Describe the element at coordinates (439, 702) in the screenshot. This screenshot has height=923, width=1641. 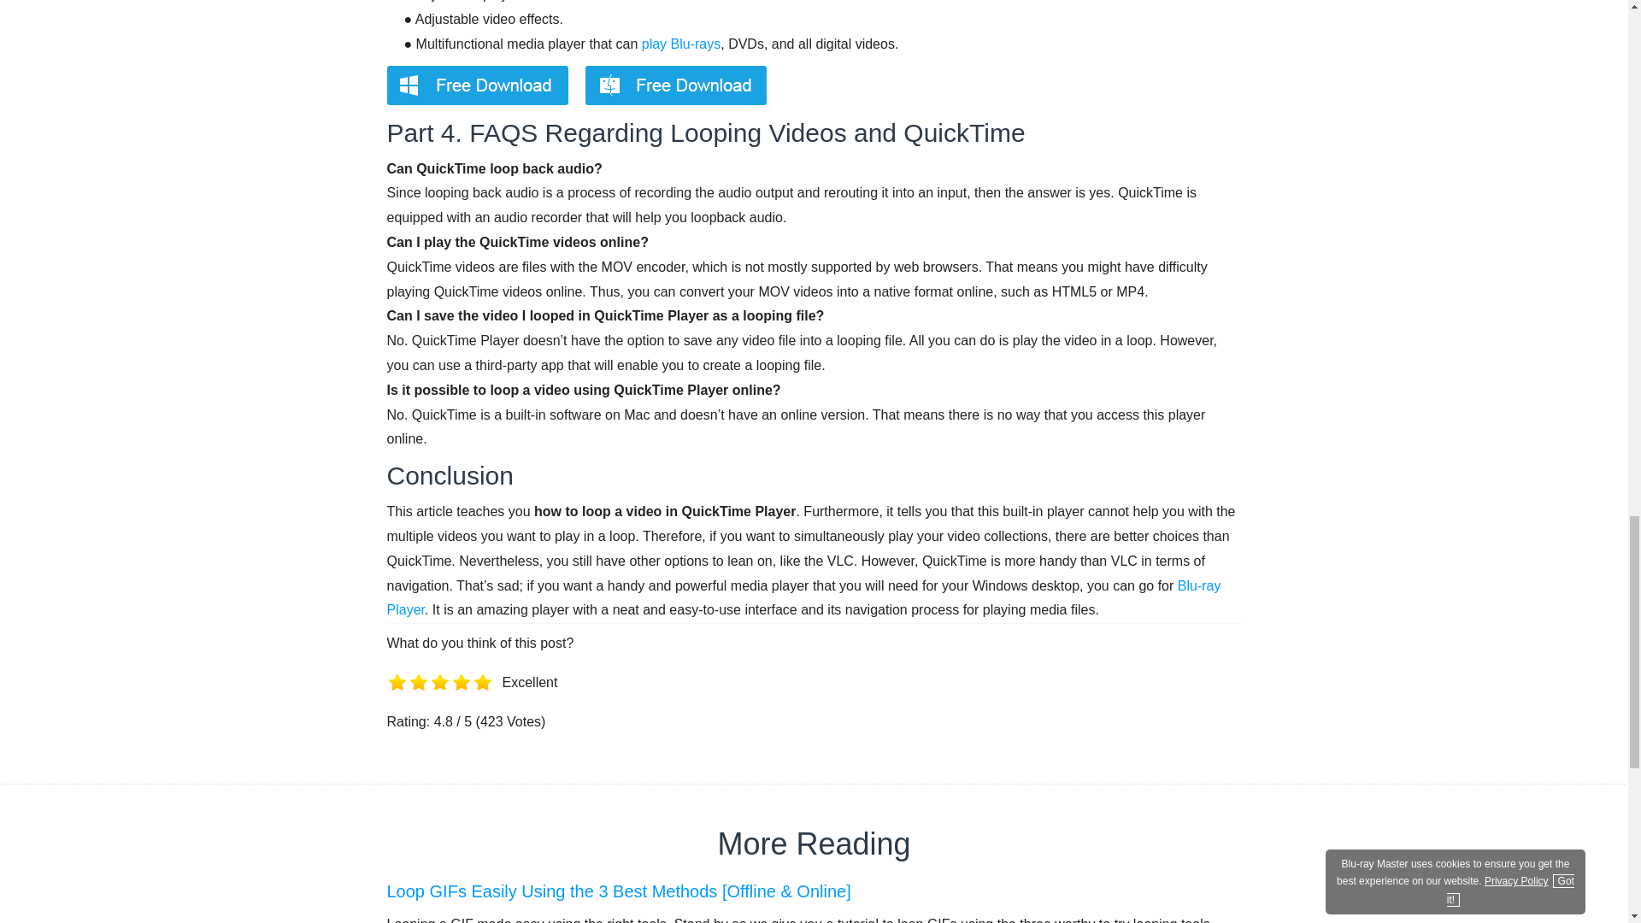
I see `3` at that location.